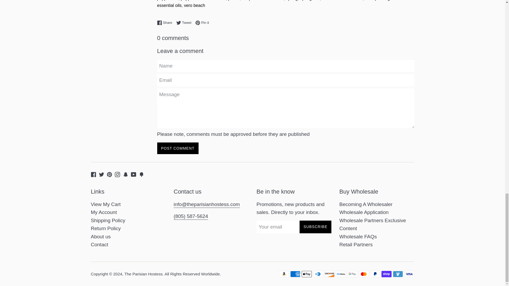 The width and height of the screenshot is (509, 286). I want to click on The Parisian Hostess on YouTube, so click(134, 174).